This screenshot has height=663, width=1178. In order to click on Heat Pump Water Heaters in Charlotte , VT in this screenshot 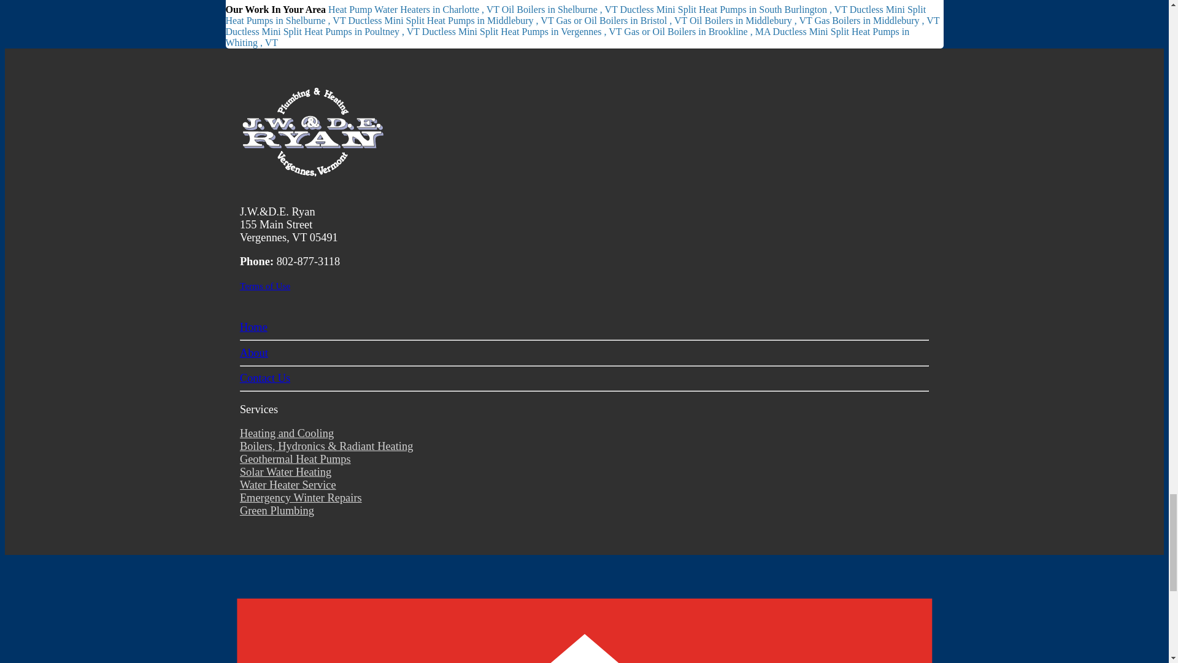, I will do `click(415, 9)`.